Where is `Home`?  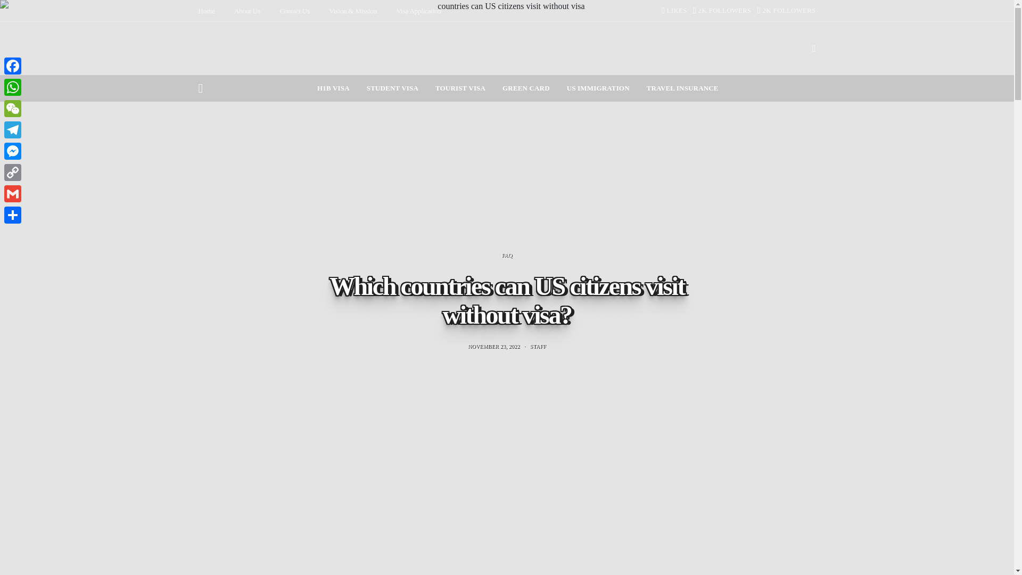
Home is located at coordinates (207, 11).